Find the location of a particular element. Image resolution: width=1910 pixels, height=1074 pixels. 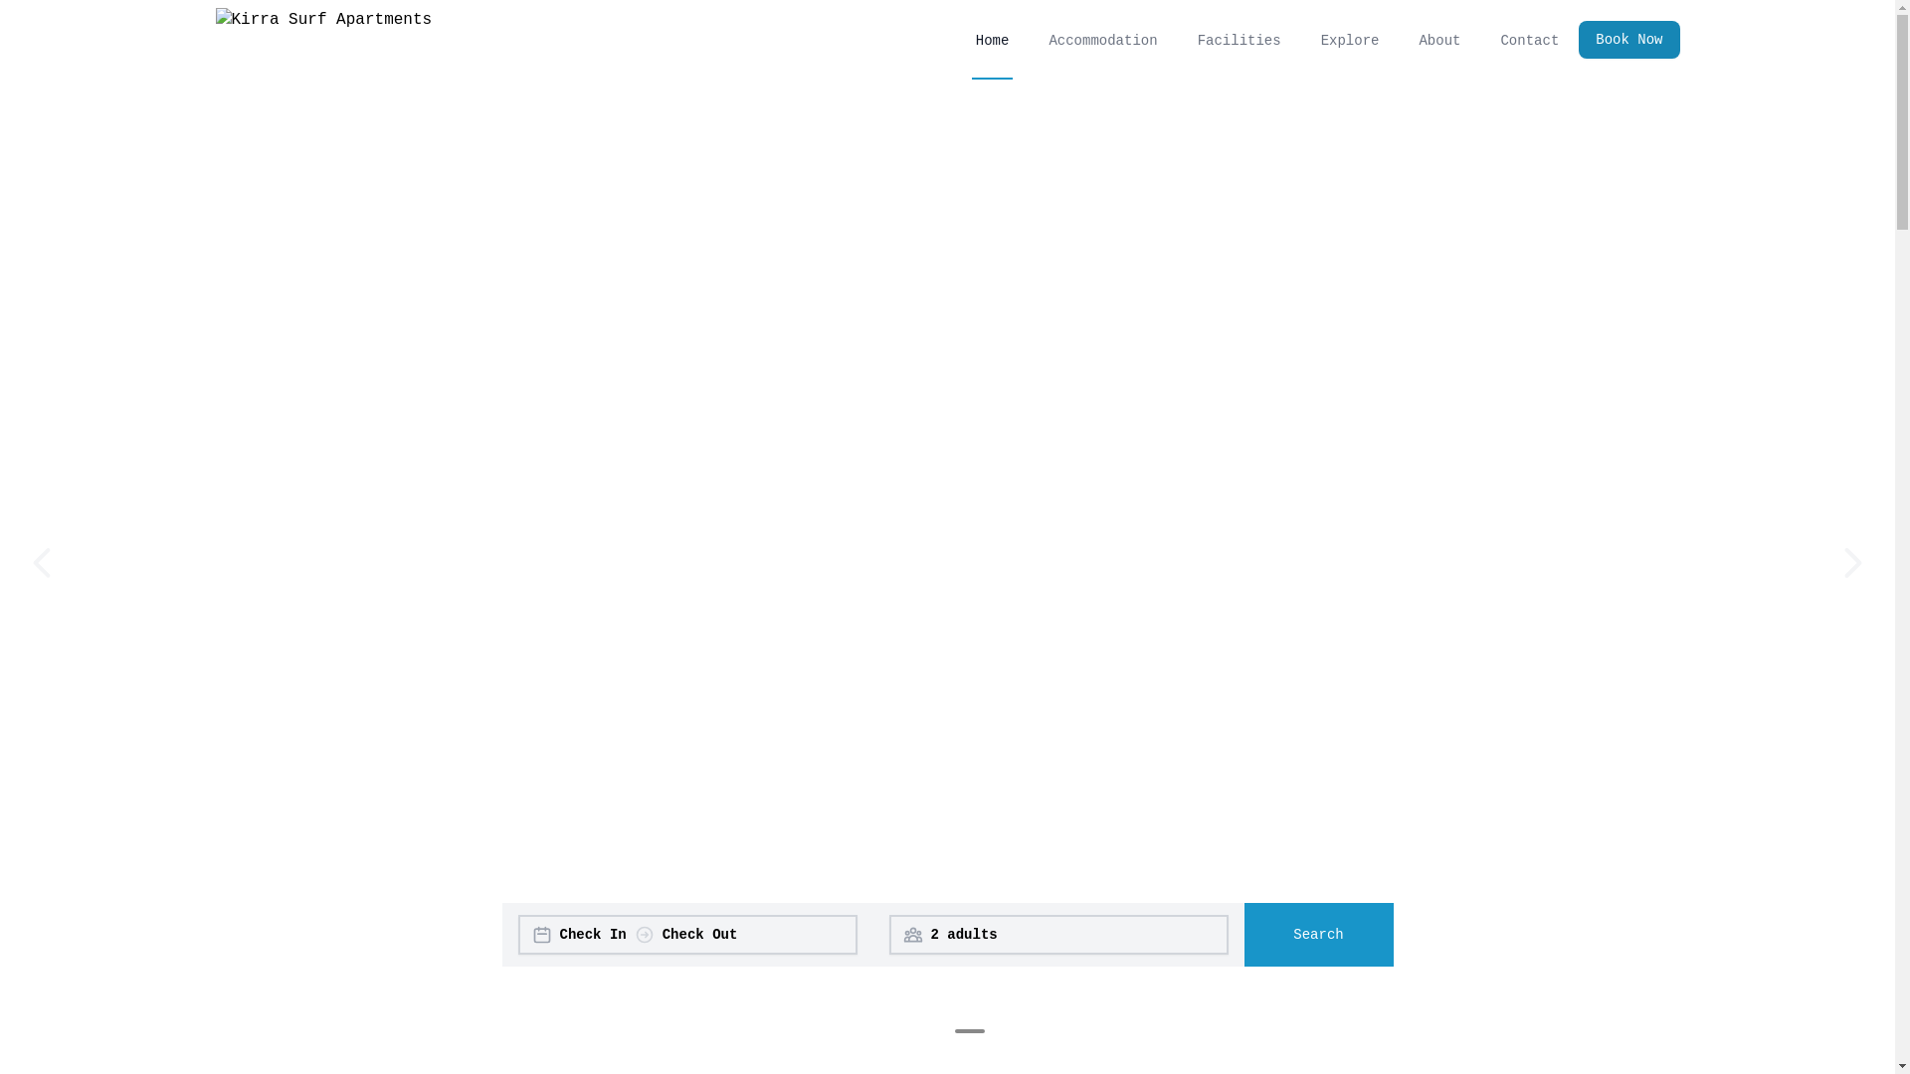

Contact is located at coordinates (1530, 40).